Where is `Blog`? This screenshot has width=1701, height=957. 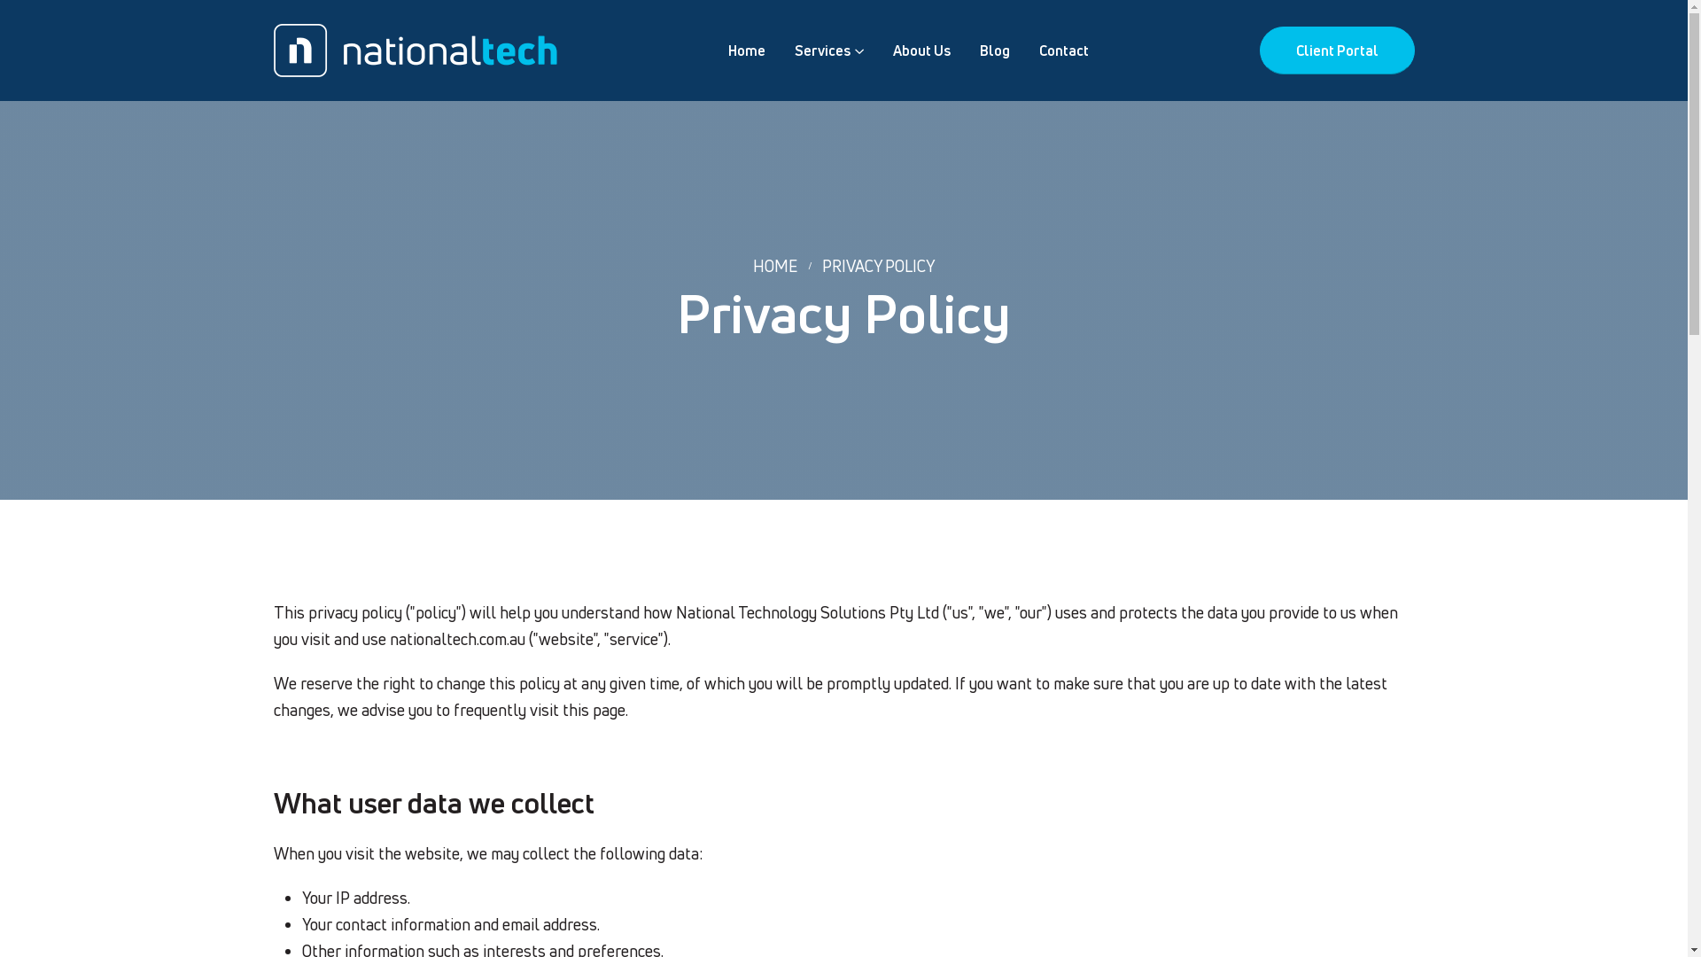
Blog is located at coordinates (995, 51).